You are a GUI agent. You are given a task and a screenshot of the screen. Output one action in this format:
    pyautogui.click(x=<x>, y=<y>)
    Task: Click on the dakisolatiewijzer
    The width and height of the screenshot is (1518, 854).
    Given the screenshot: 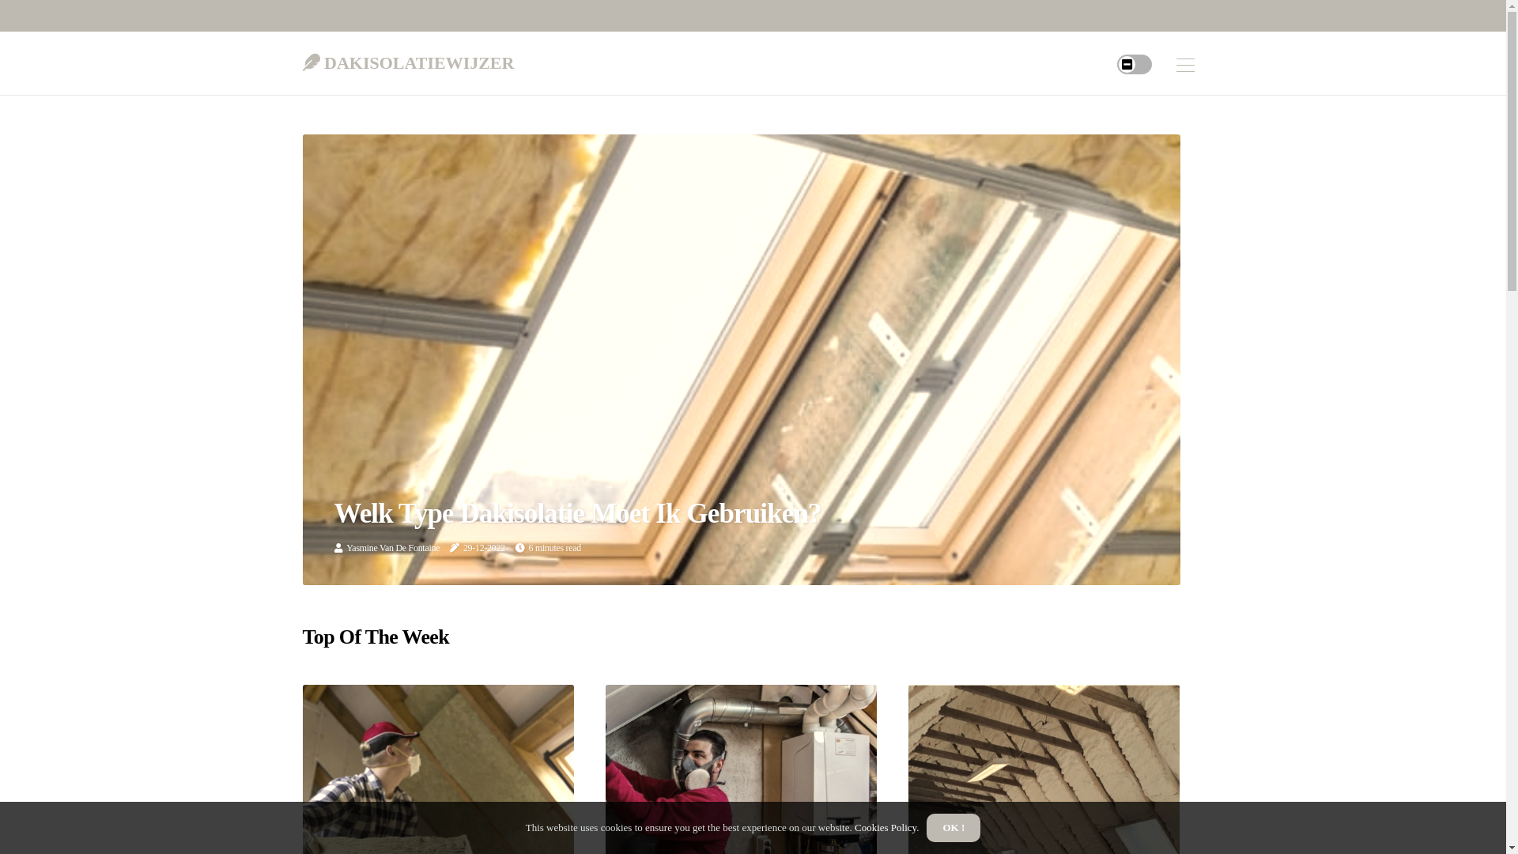 What is the action you would take?
    pyautogui.click(x=408, y=59)
    